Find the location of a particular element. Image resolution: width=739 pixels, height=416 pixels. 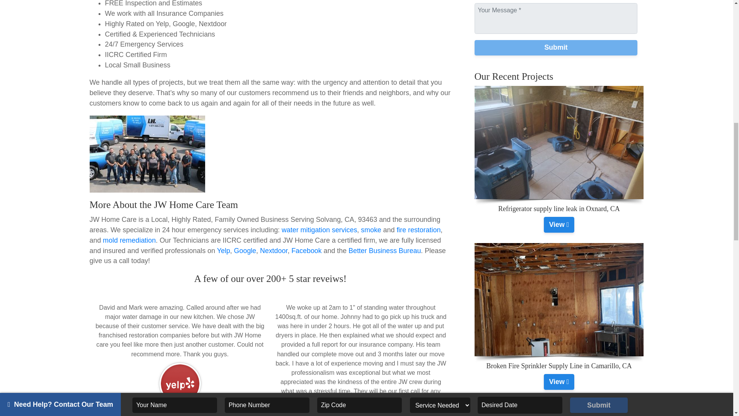

Broken Fire Sprinkler Supply Line in Camarillo, CA is located at coordinates (559, 381).